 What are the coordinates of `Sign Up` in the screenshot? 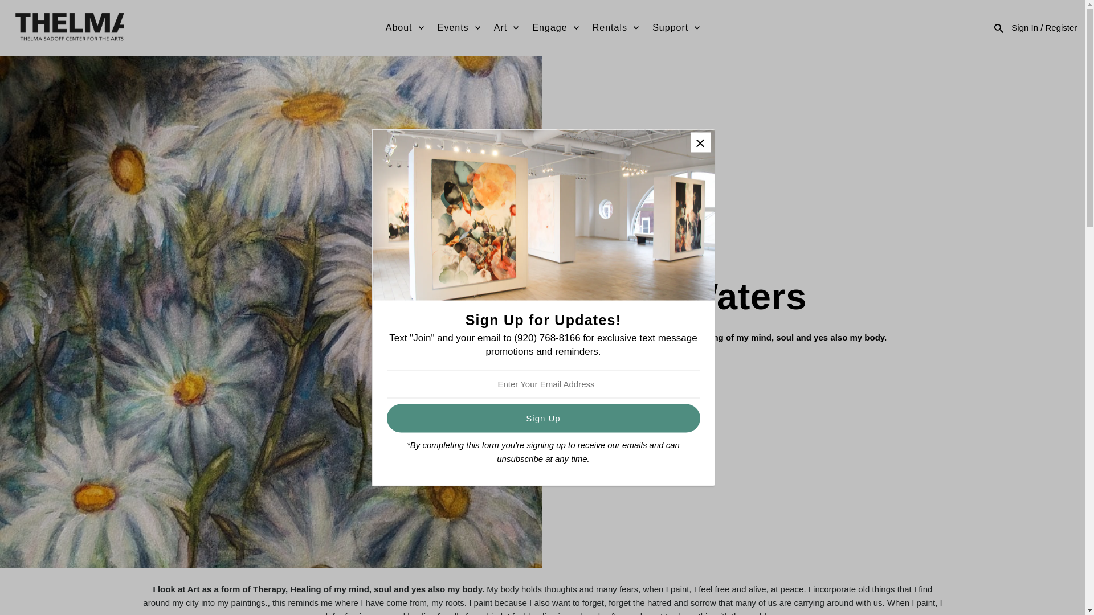 It's located at (542, 418).